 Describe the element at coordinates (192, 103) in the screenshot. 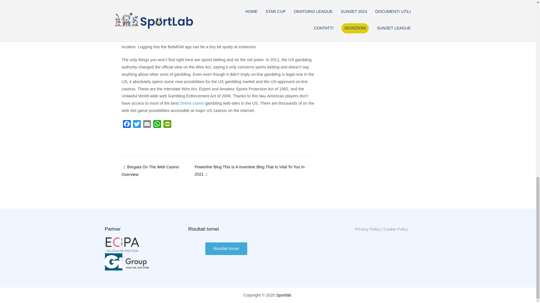

I see `Online casino` at that location.